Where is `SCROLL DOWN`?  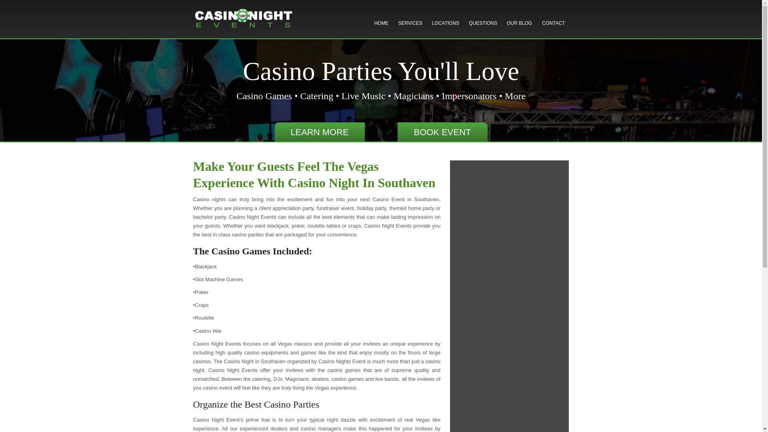
SCROLL DOWN is located at coordinates (381, 132).